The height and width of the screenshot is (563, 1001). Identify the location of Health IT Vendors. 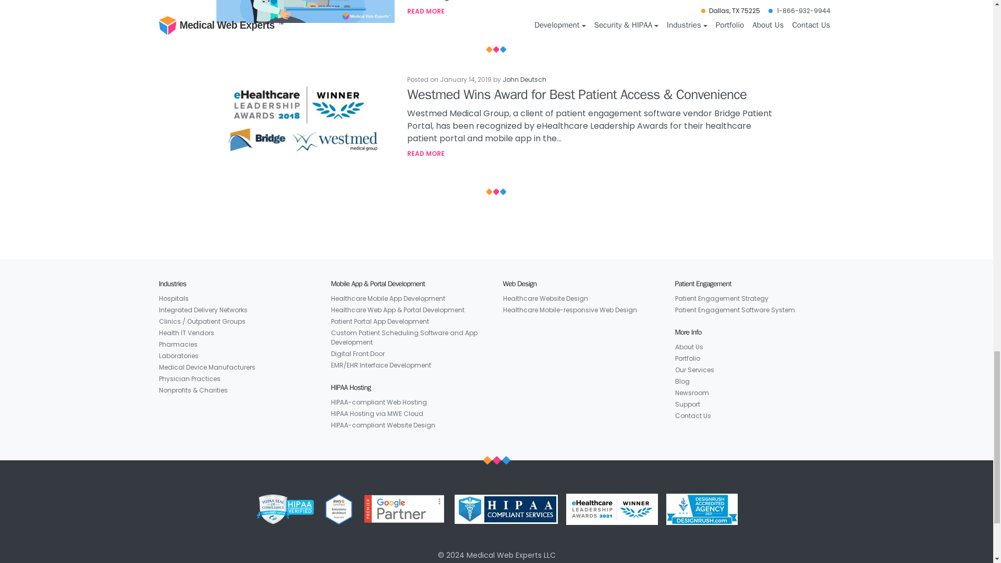
(186, 333).